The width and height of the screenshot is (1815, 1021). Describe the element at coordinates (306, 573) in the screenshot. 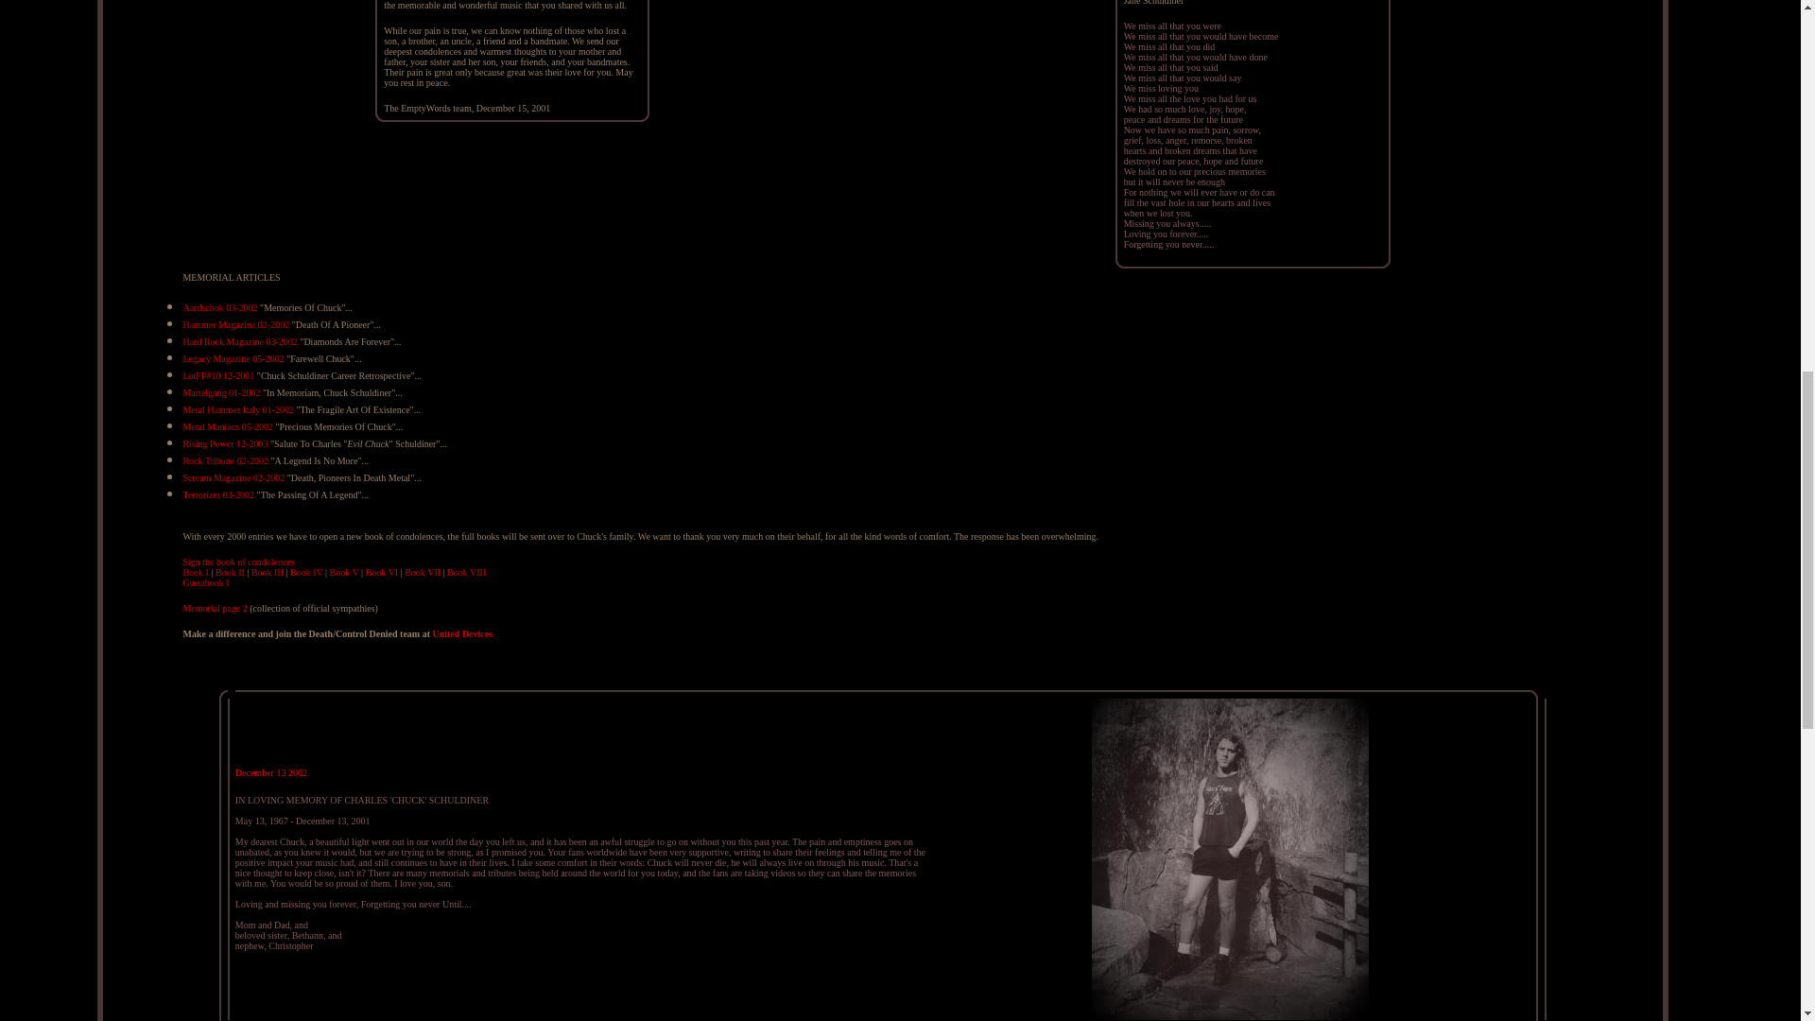

I see `Book IV` at that location.